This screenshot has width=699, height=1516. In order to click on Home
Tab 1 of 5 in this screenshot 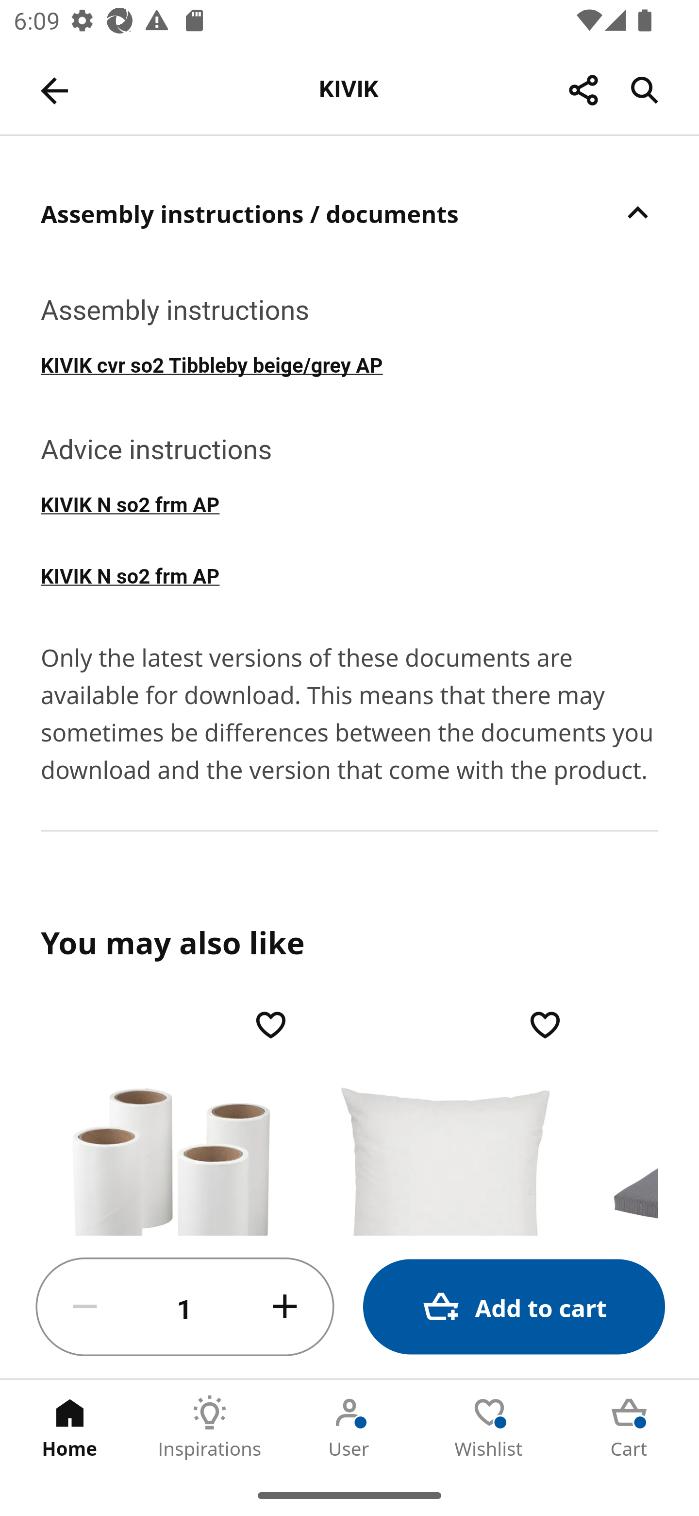, I will do `click(70, 1427)`.